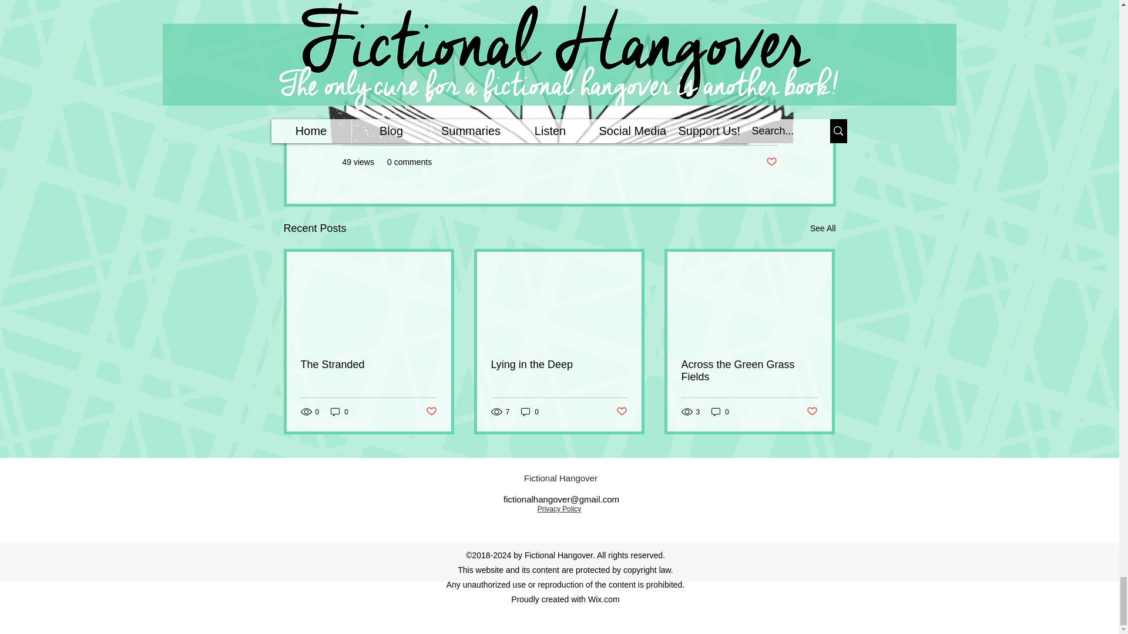  I want to click on See All, so click(822, 228).